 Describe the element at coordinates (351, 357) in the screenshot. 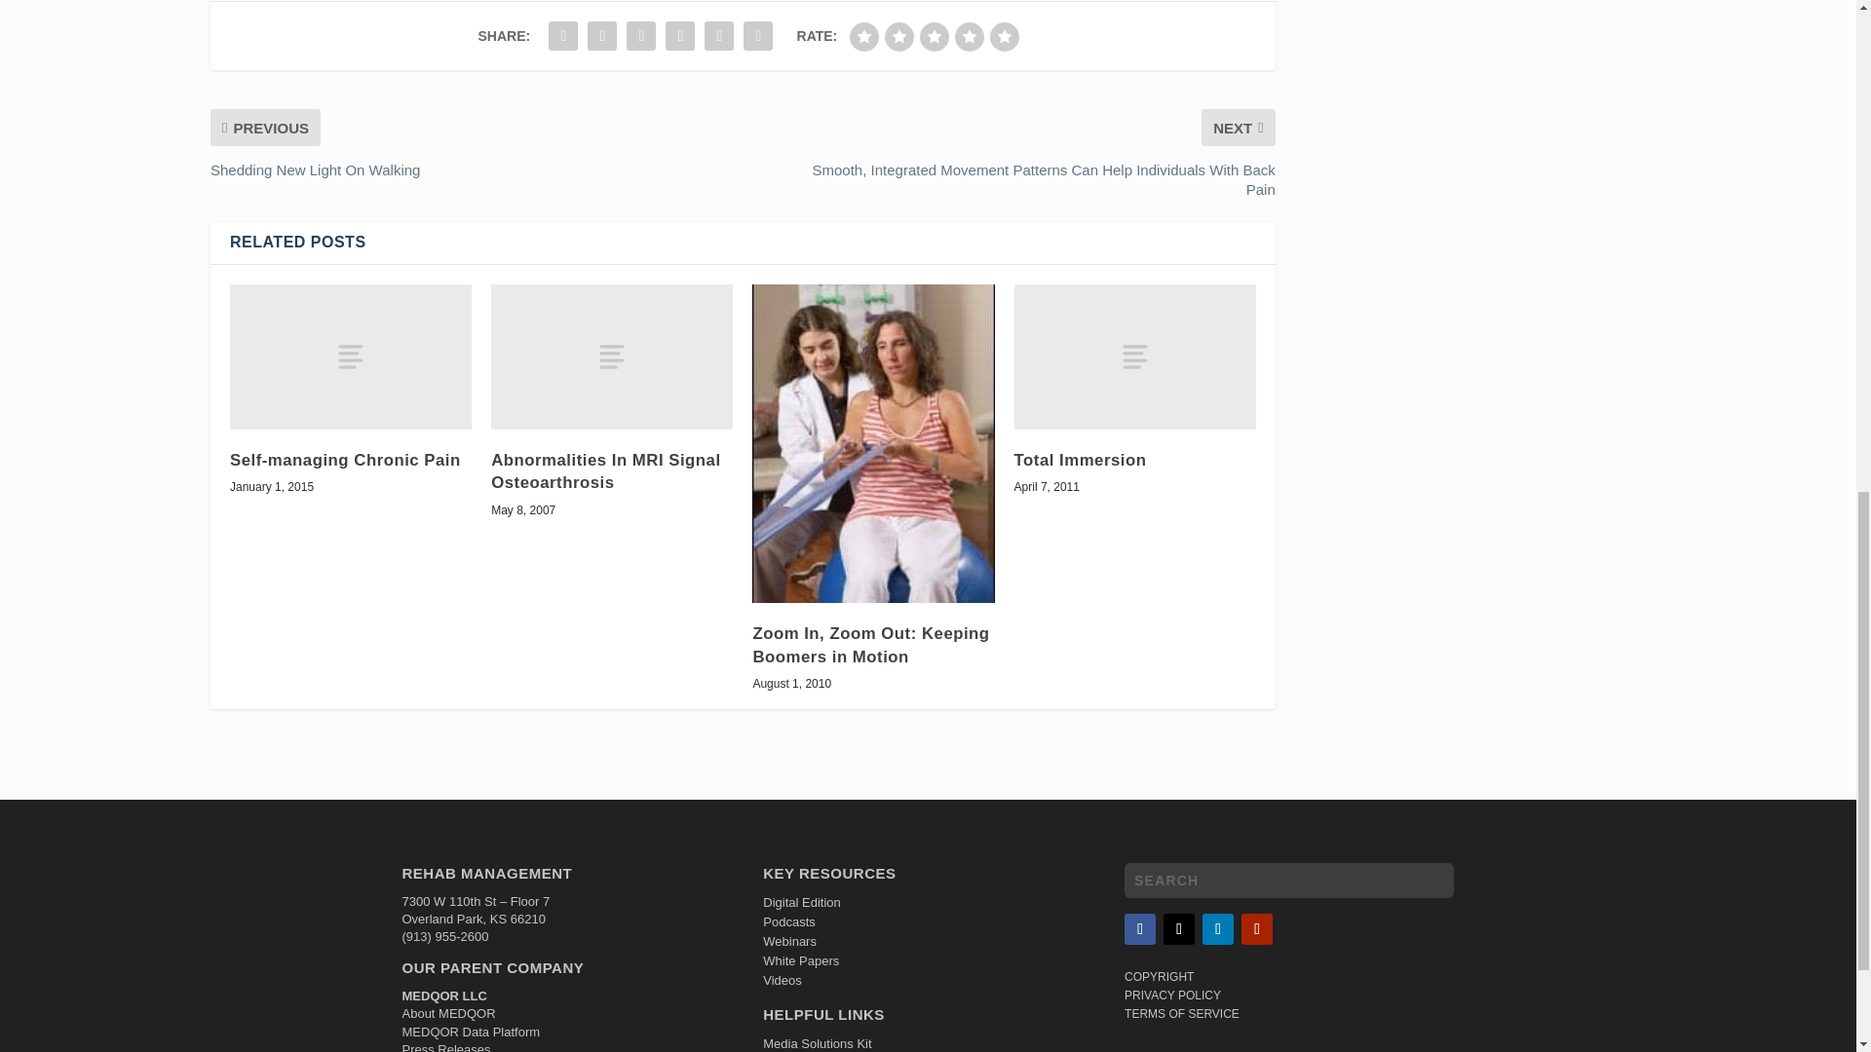

I see `Self-managing Chronic Pain` at that location.